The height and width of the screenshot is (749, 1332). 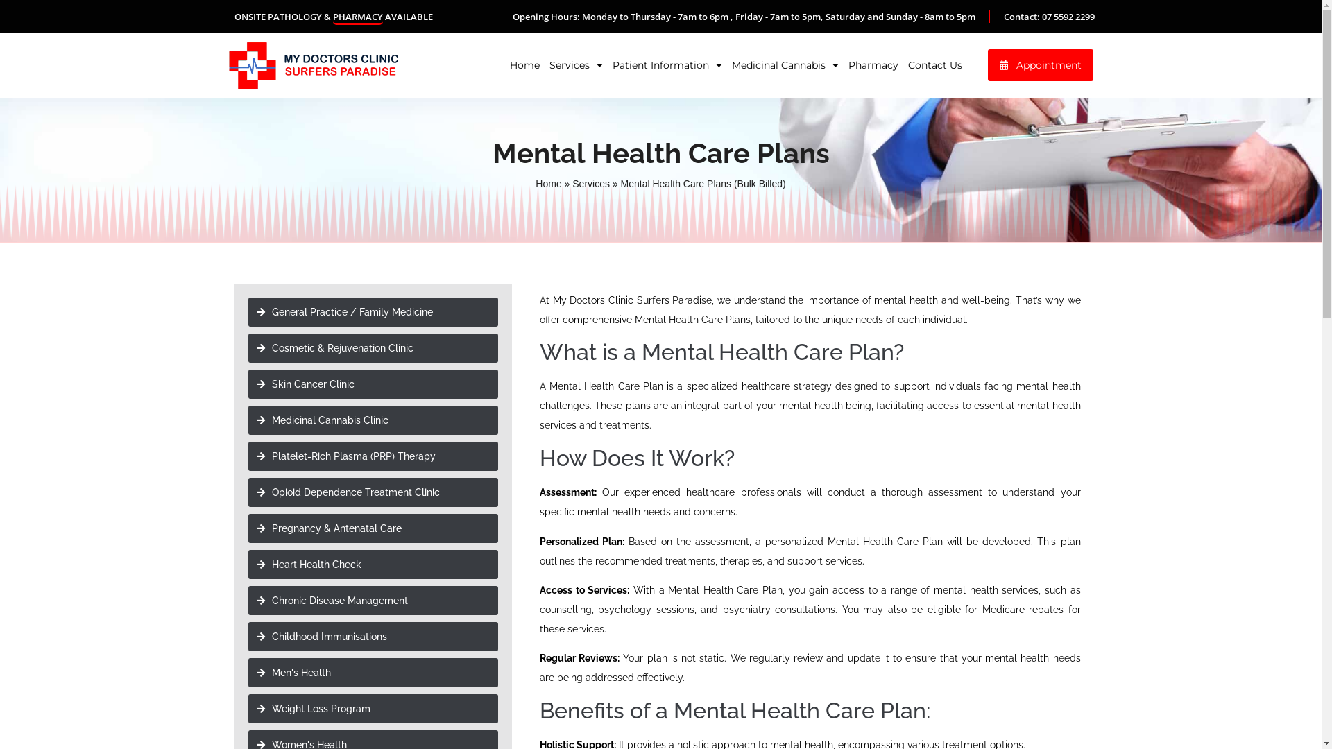 What do you see at coordinates (373, 528) in the screenshot?
I see `Pregnancy & Antenatal Care` at bounding box center [373, 528].